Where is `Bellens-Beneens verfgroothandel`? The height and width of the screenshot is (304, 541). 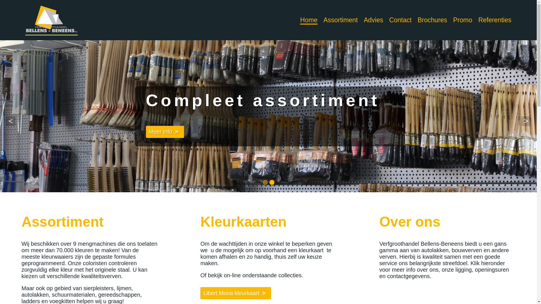 Bellens-Beneens verfgroothandel is located at coordinates (52, 19).